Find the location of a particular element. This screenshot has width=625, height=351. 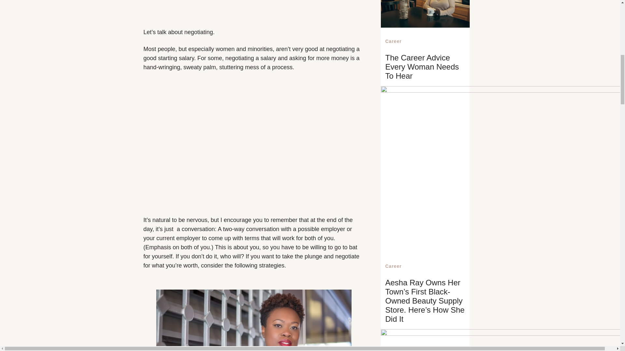

Career is located at coordinates (394, 41).